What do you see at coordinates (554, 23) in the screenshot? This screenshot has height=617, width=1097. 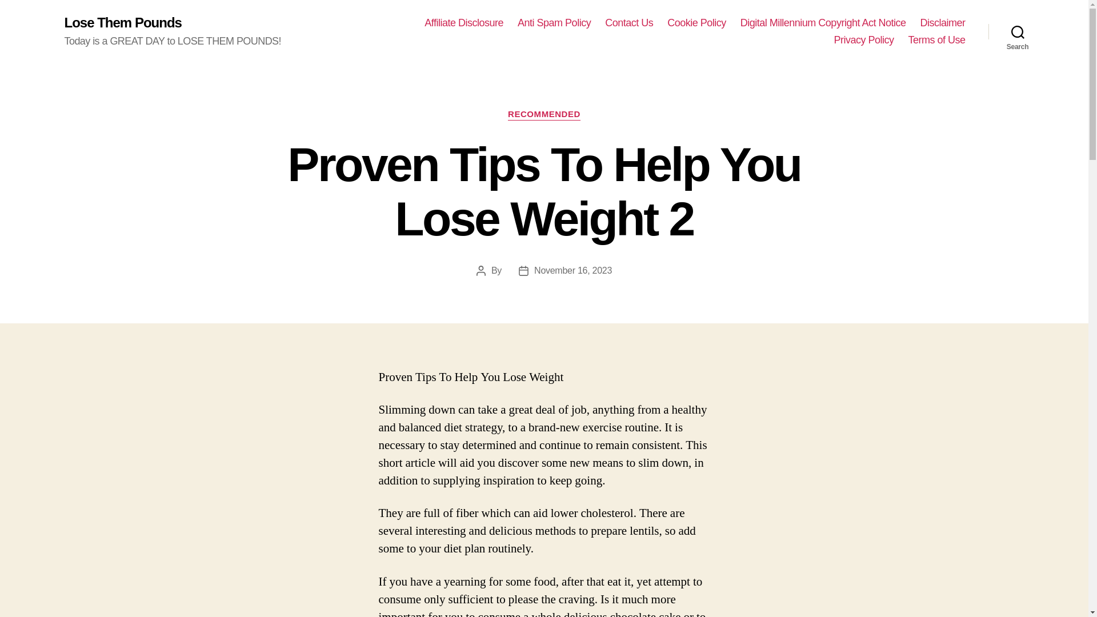 I see `Anti Spam Policy` at bounding box center [554, 23].